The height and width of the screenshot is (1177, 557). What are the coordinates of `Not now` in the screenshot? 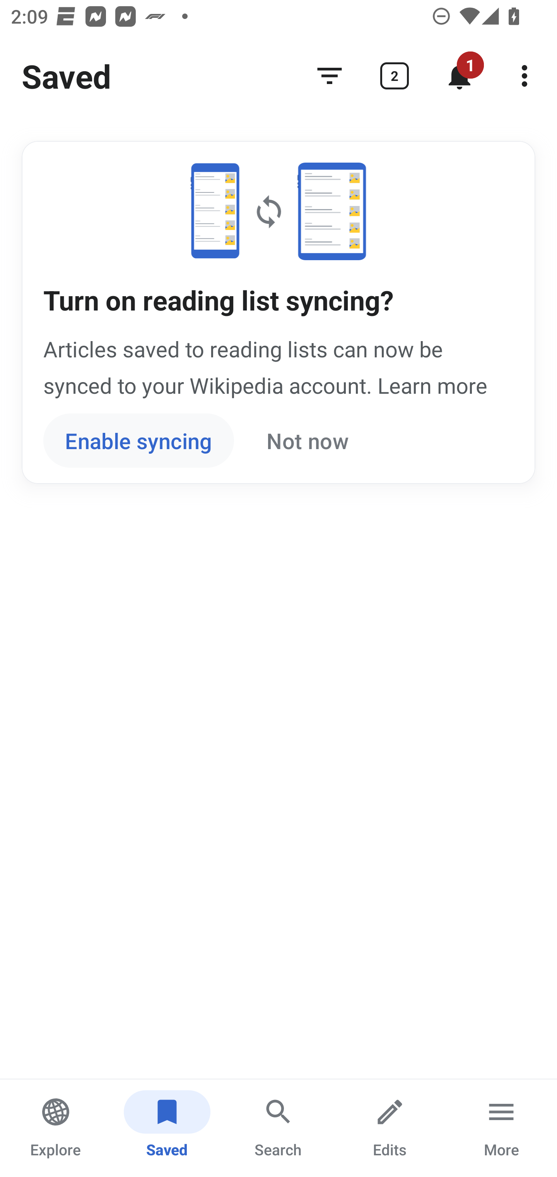 It's located at (308, 441).